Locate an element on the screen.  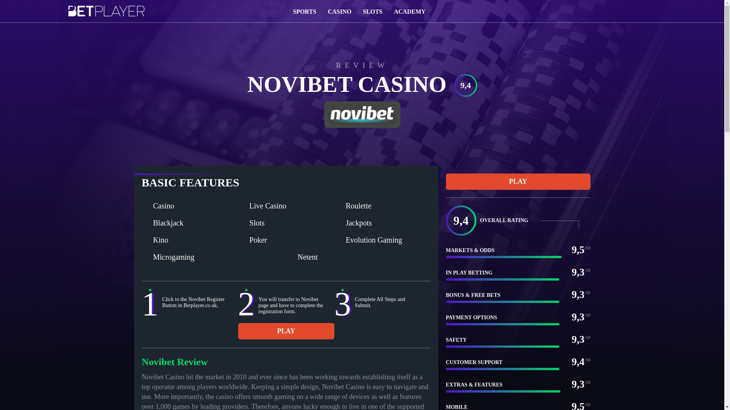
PLAY is located at coordinates (286, 331).